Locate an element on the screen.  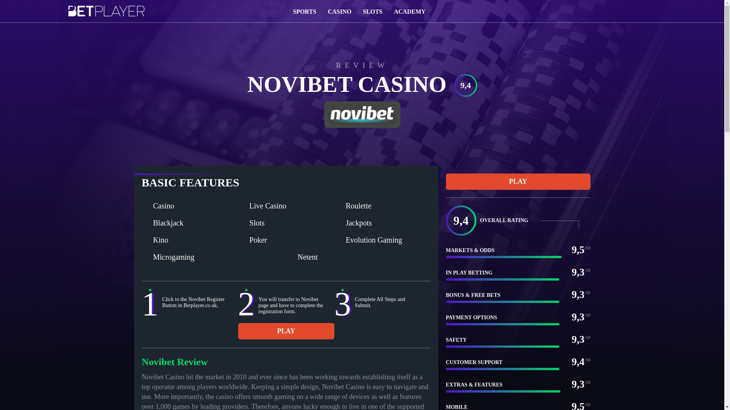
PLAY is located at coordinates (286, 331).